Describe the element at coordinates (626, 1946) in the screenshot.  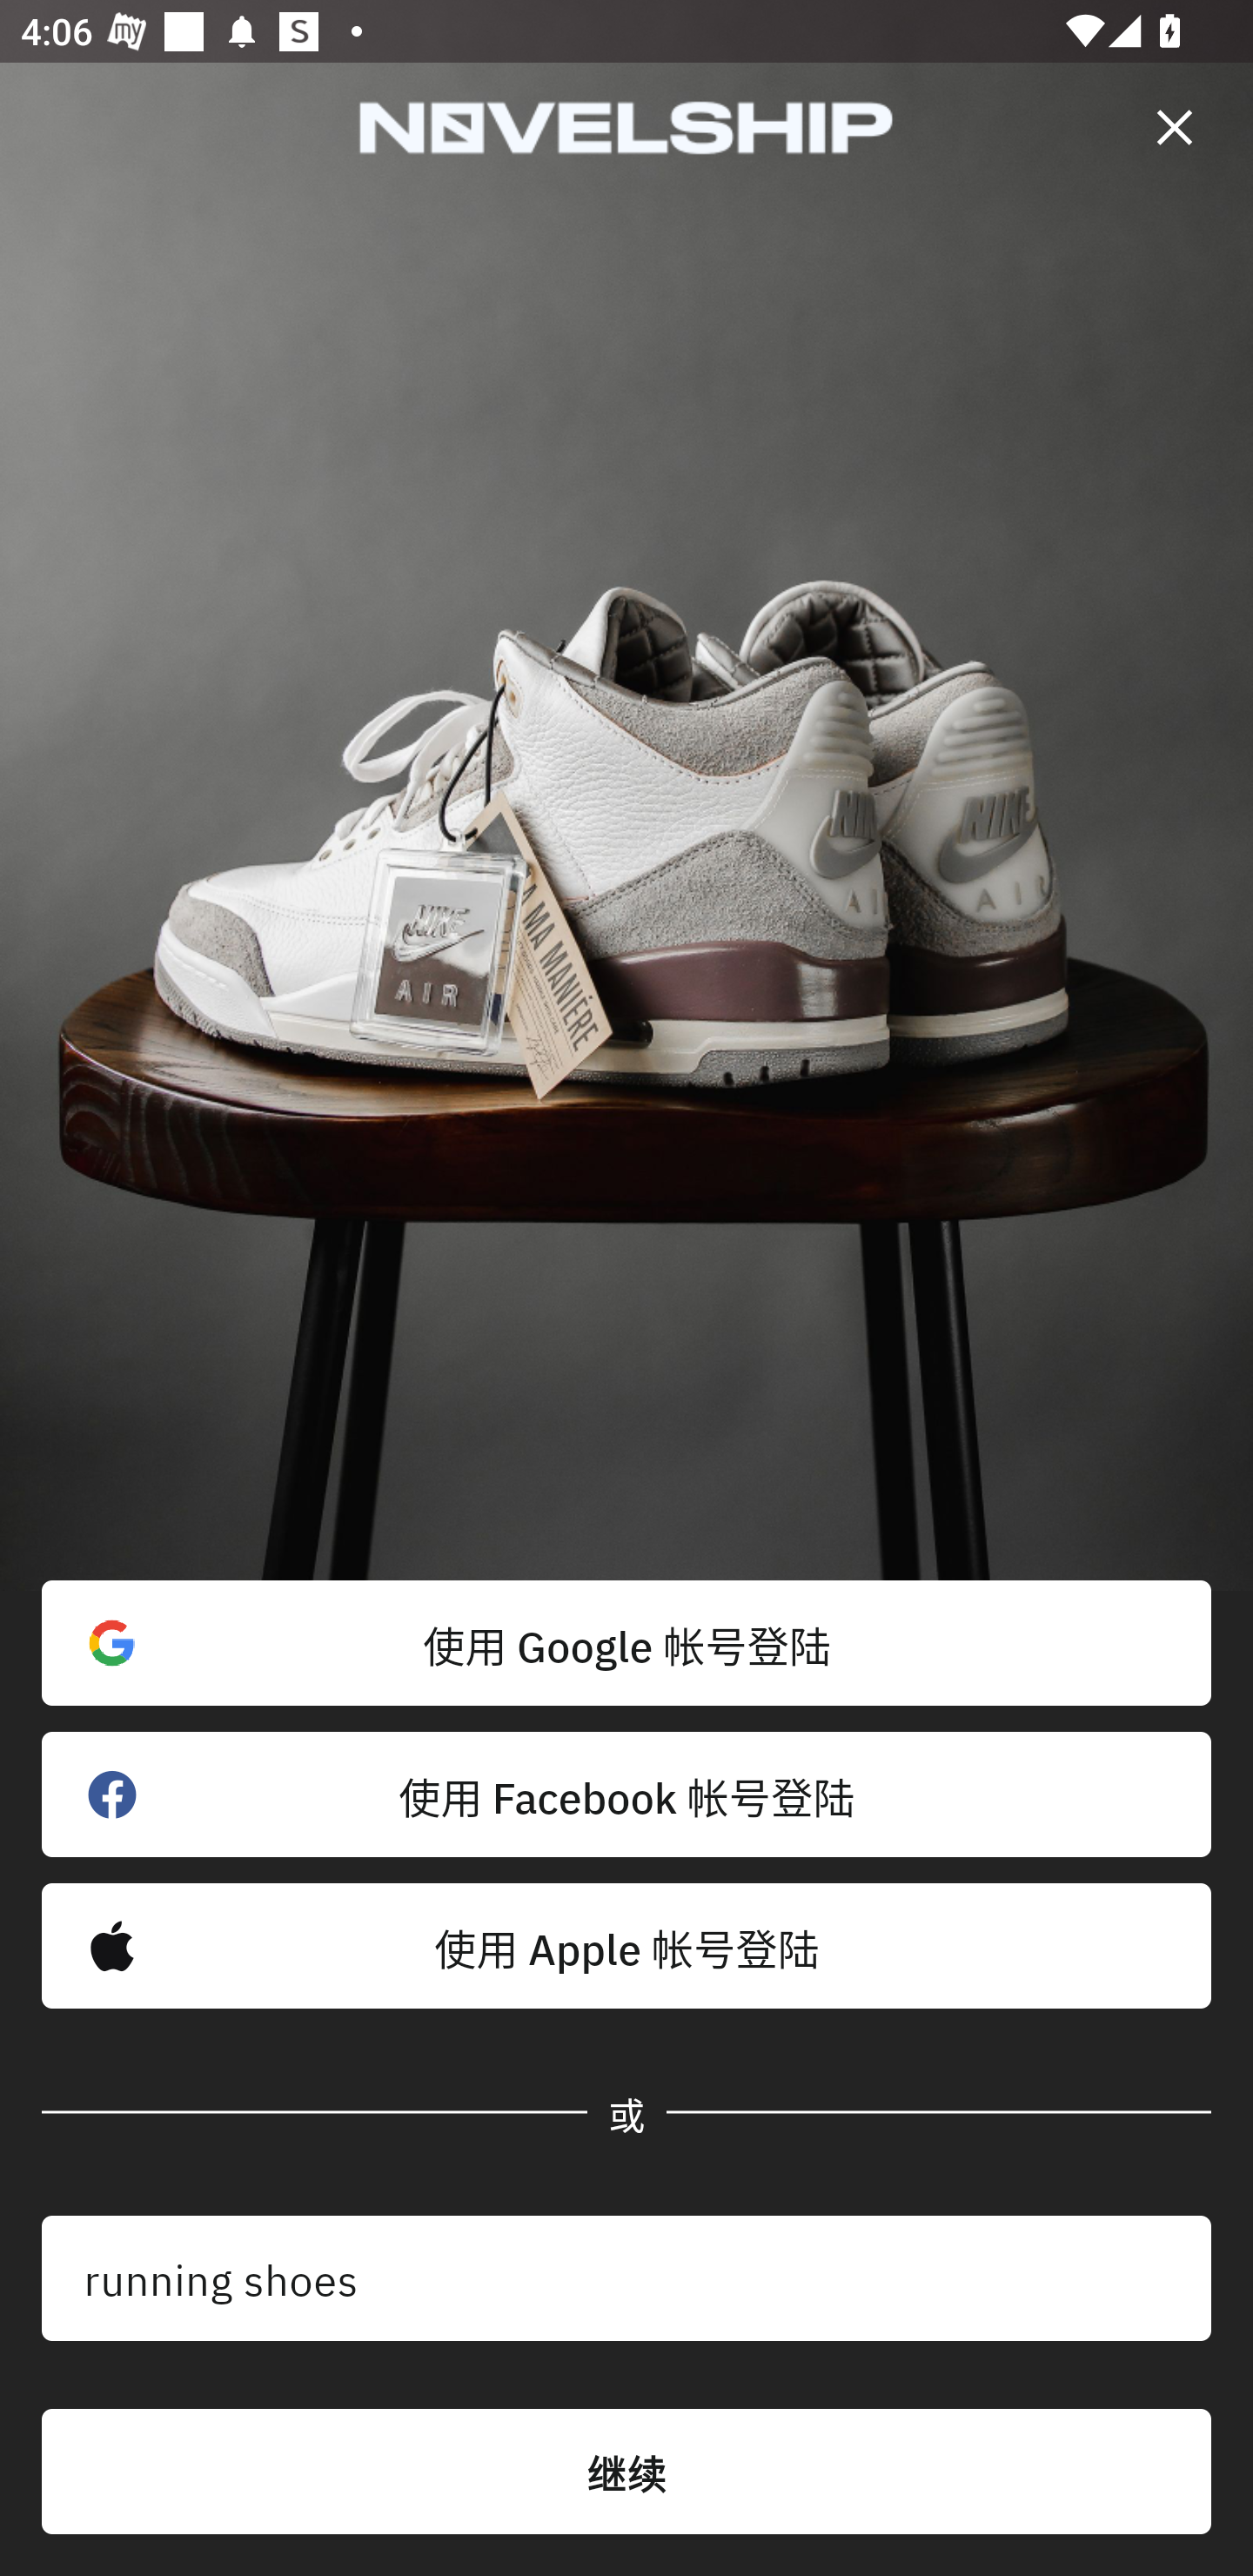
I see ` 使用 Apple 帐号登陆` at that location.